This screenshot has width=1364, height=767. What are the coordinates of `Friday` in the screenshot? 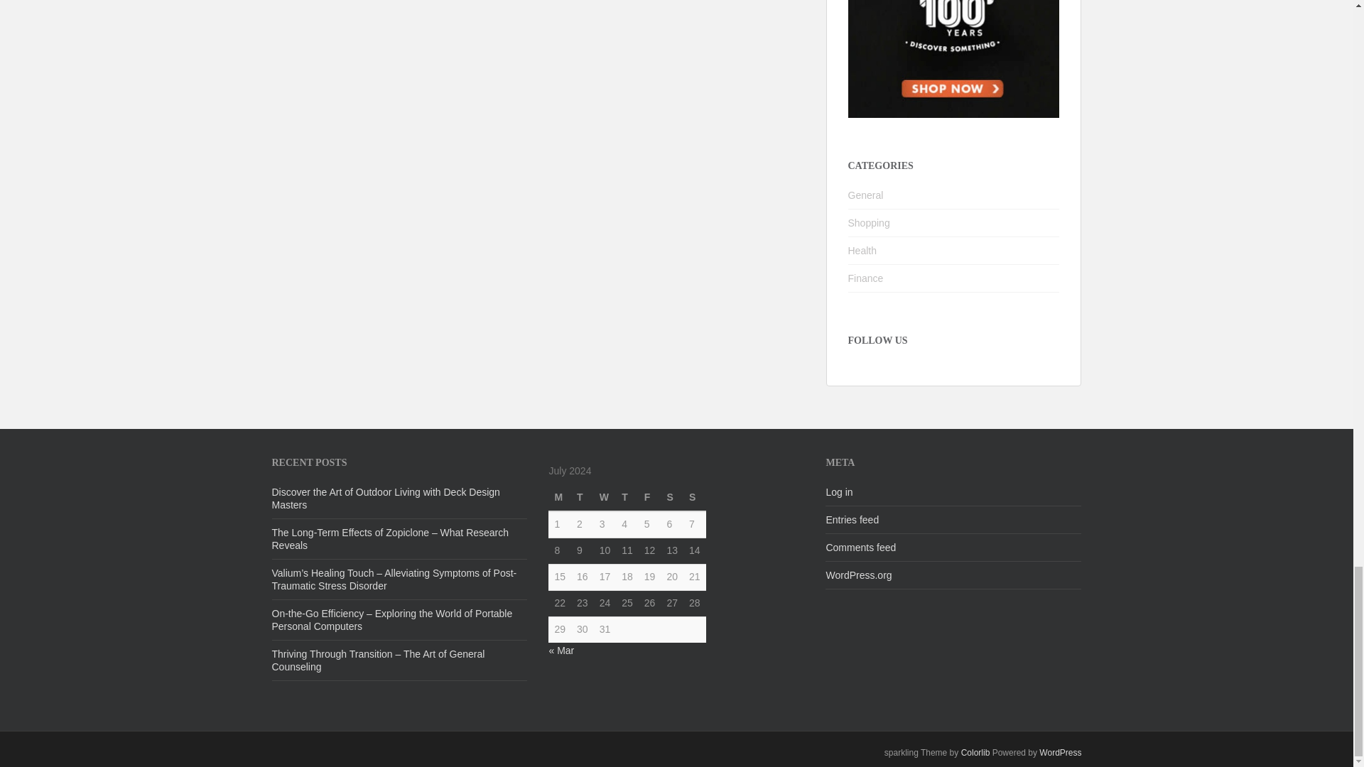 It's located at (649, 498).